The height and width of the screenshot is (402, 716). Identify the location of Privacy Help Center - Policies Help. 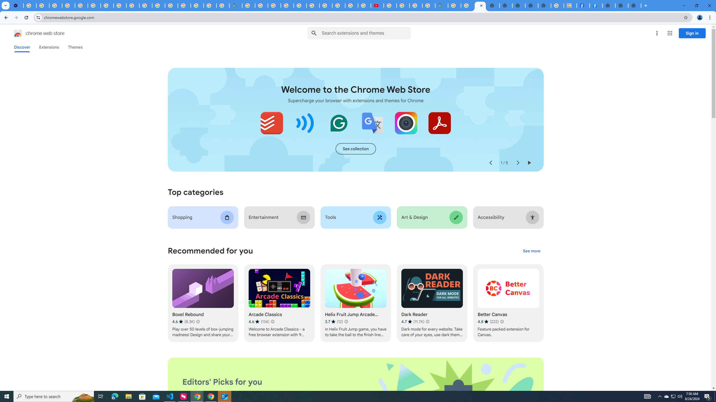
(339, 6).